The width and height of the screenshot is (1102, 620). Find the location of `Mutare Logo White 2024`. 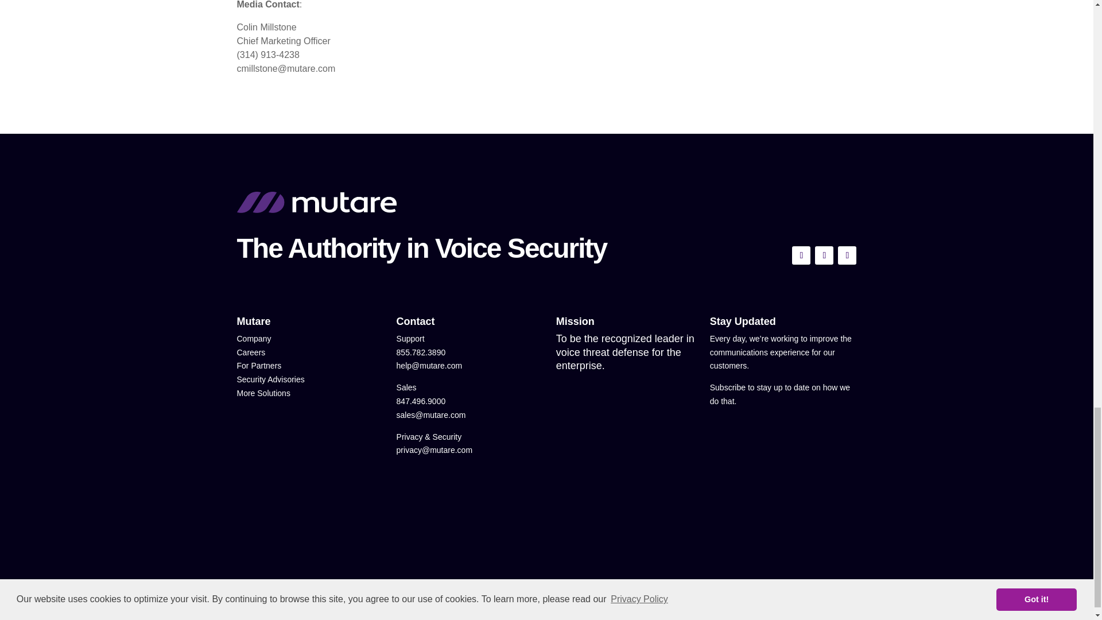

Mutare Logo White 2024 is located at coordinates (316, 202).